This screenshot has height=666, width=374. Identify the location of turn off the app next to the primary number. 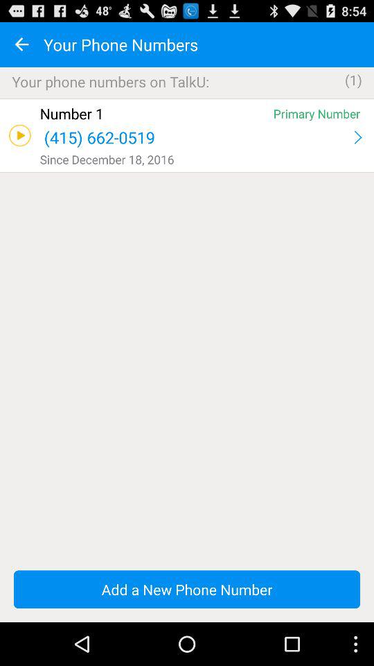
(154, 114).